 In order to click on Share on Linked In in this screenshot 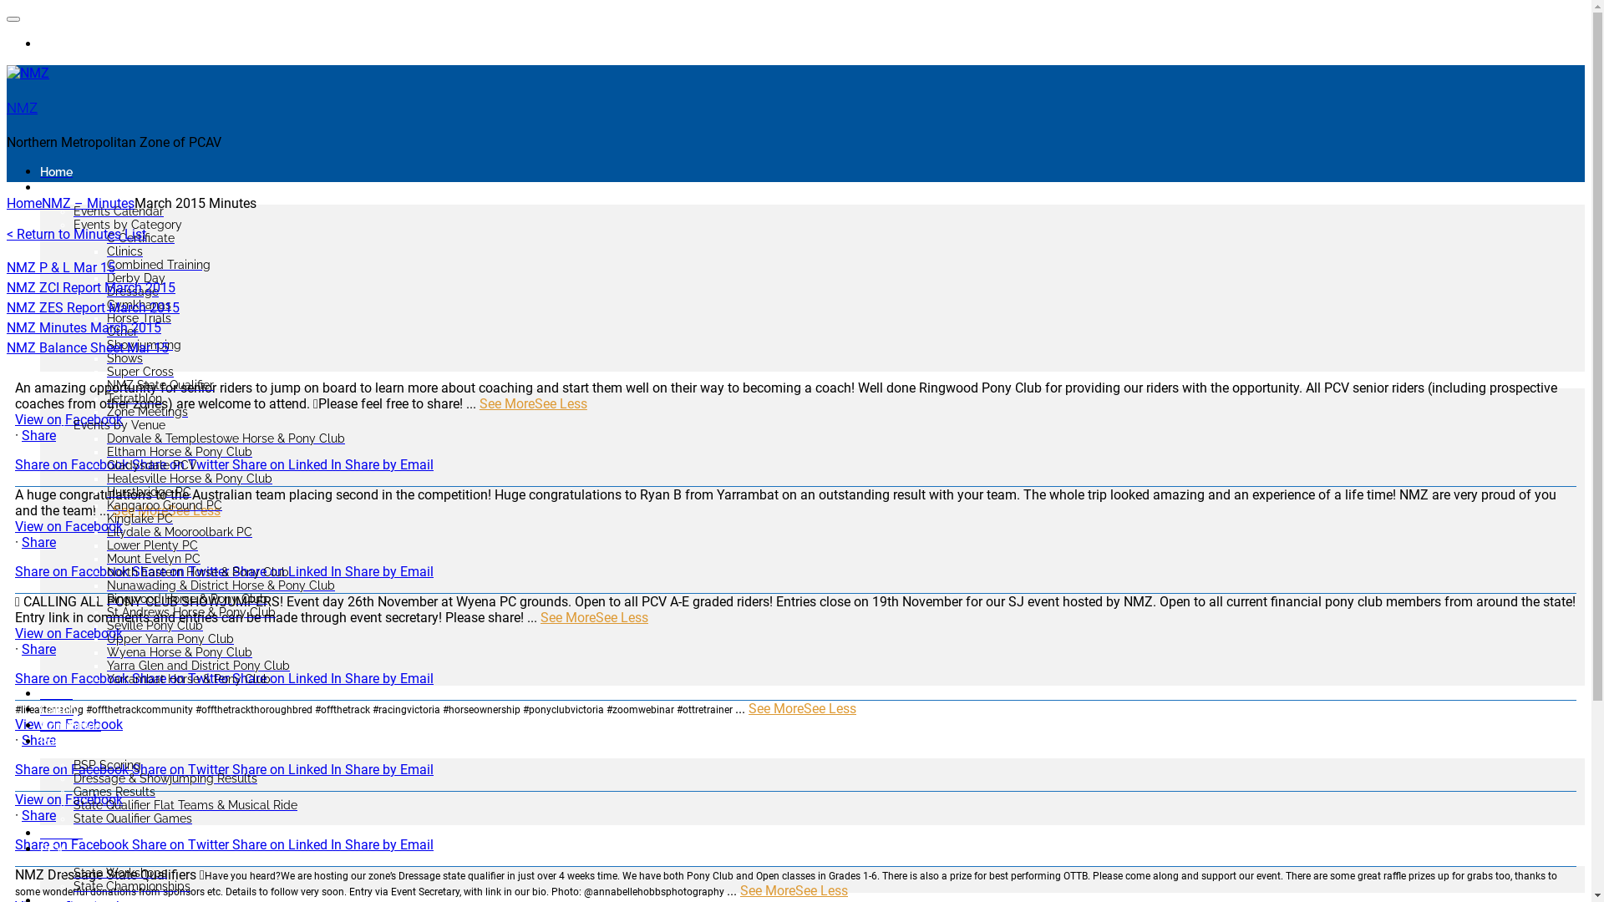, I will do `click(289, 770)`.